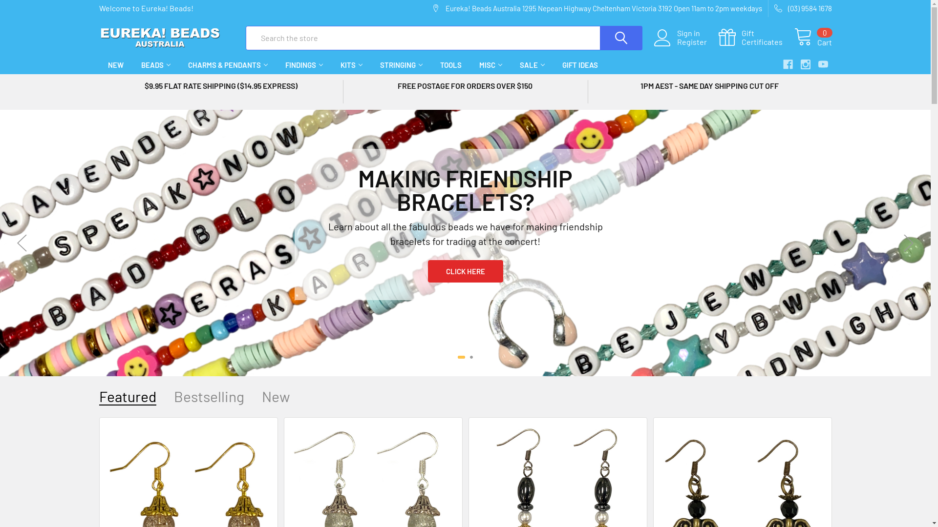  What do you see at coordinates (402, 65) in the screenshot?
I see `STRINGING` at bounding box center [402, 65].